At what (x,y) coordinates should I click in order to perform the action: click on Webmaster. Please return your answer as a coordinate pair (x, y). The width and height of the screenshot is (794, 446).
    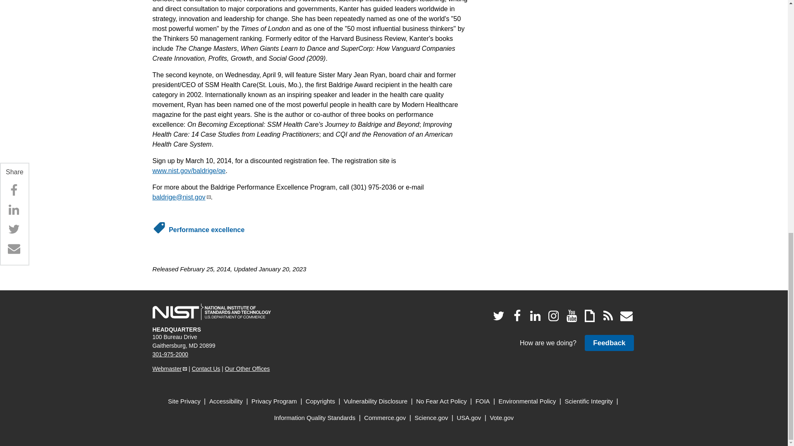
    Looking at the image, I should click on (170, 368).